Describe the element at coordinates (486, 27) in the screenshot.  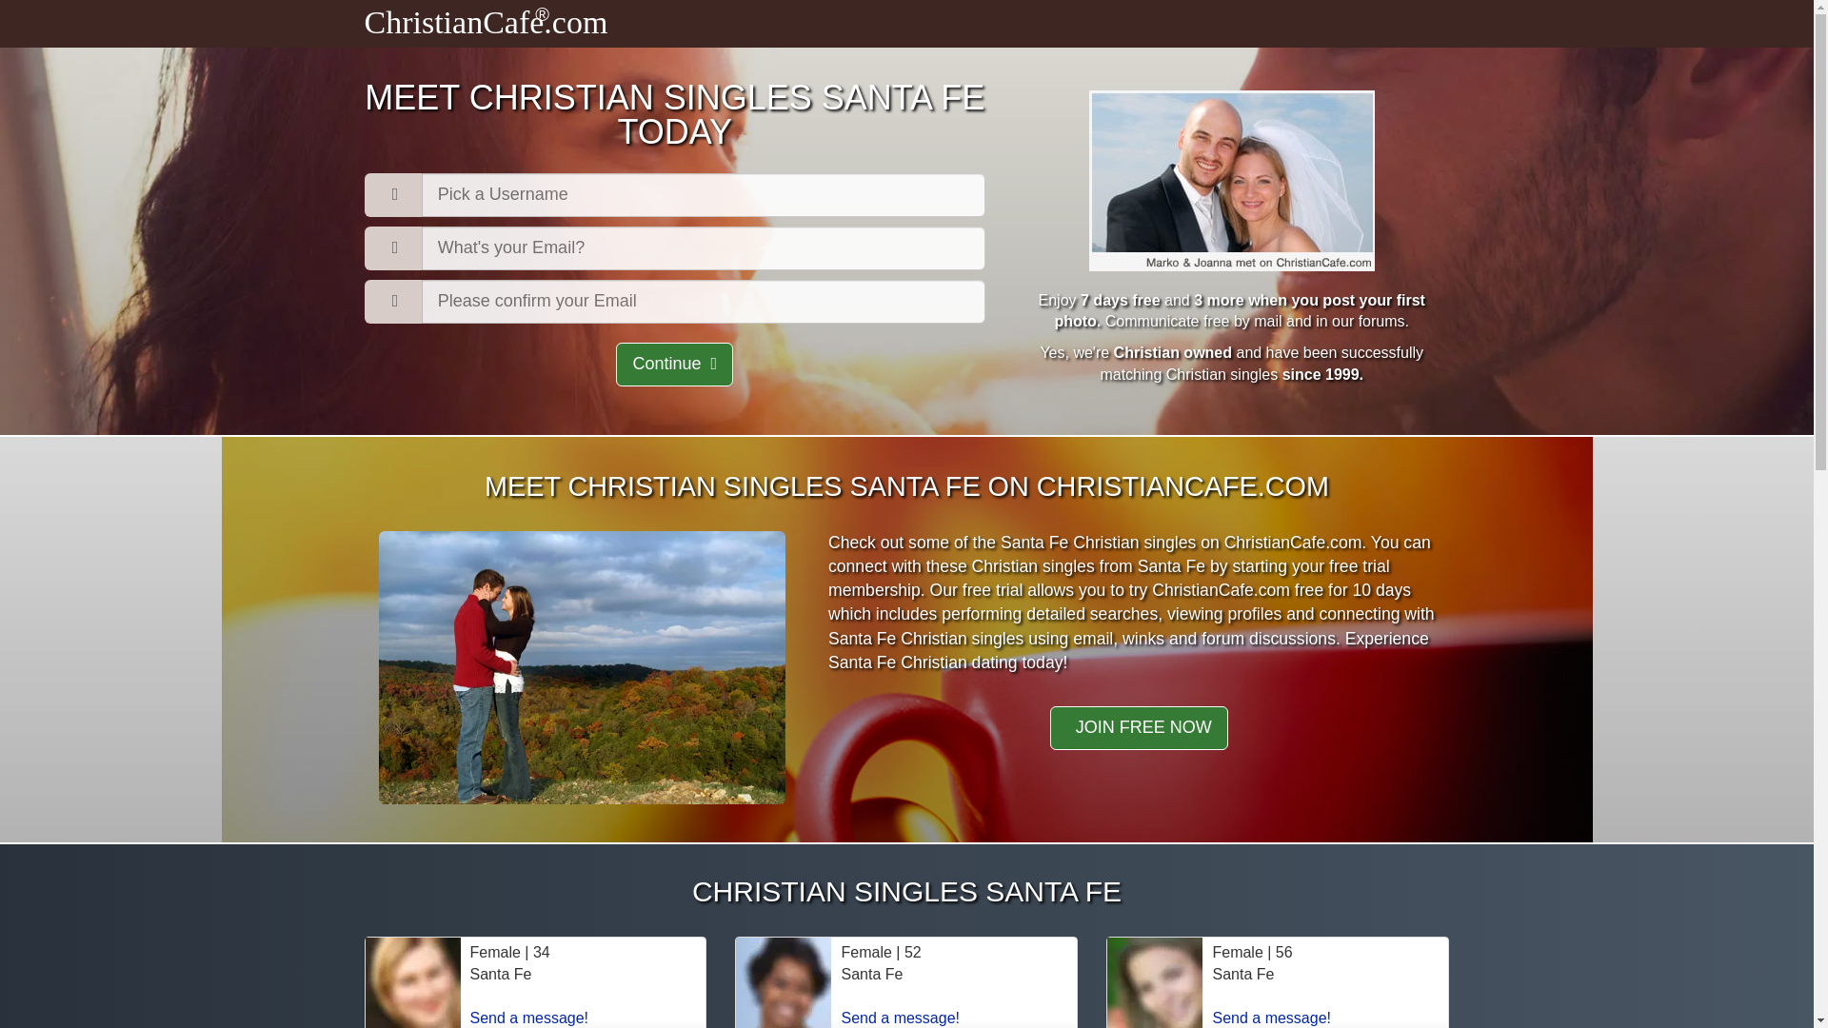
I see `ChristianCafe.com` at that location.